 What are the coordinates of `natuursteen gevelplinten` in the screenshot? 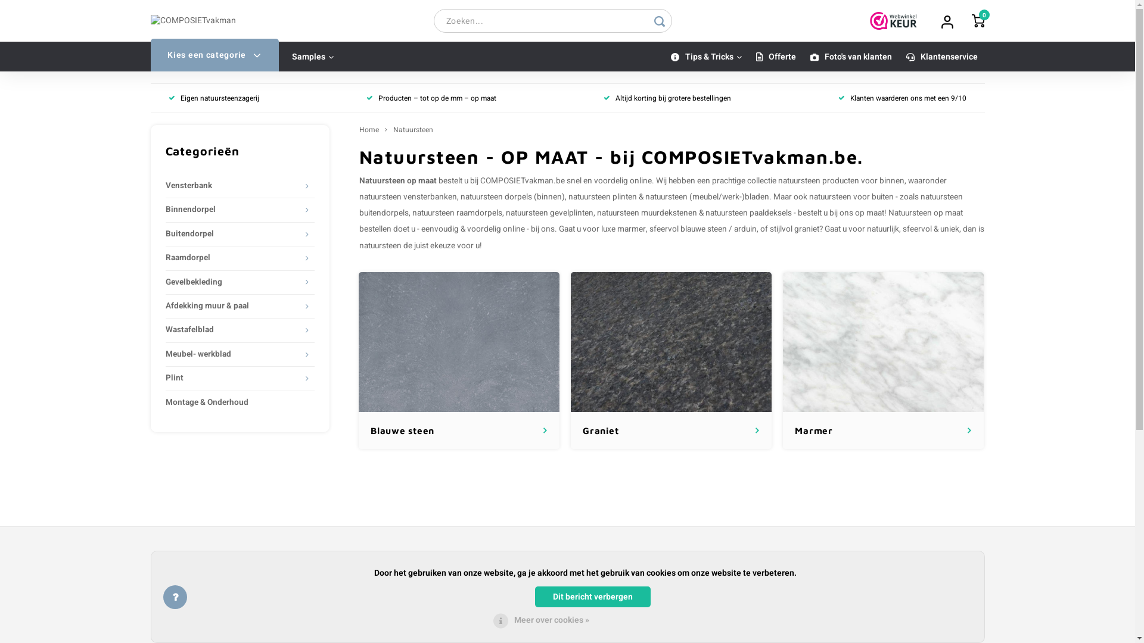 It's located at (549, 213).